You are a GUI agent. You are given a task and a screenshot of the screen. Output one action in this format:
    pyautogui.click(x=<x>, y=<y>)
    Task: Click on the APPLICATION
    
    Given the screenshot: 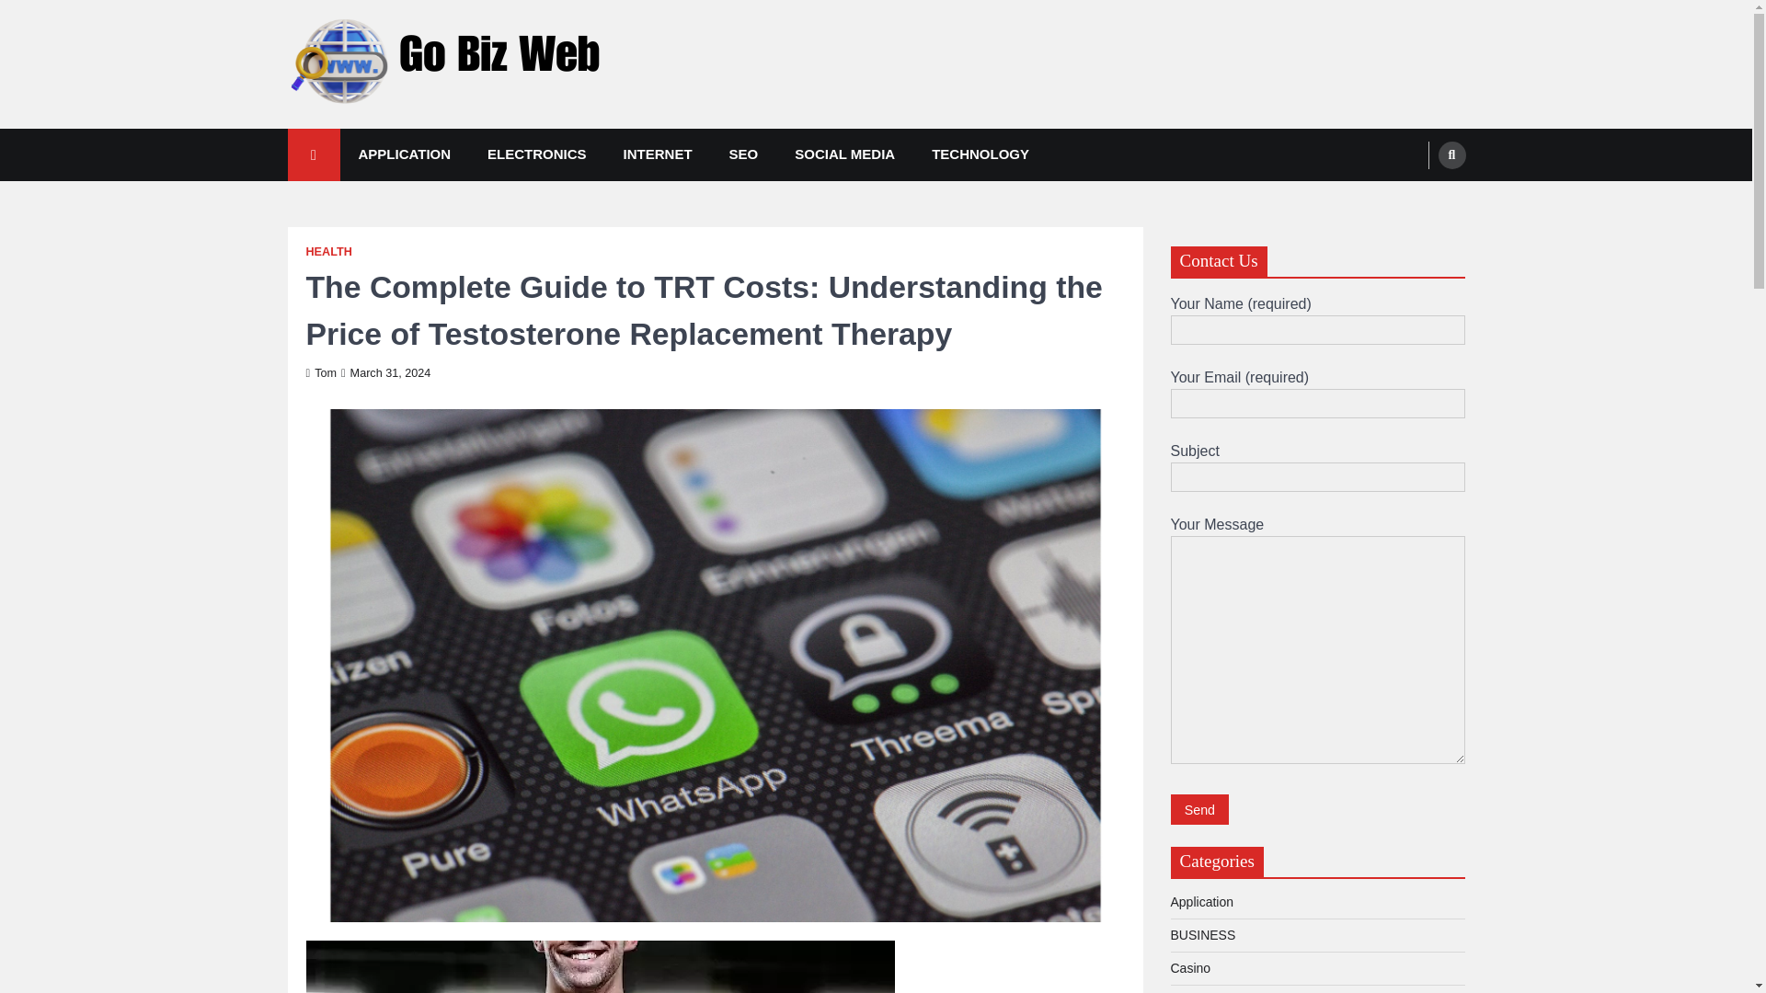 What is the action you would take?
    pyautogui.click(x=405, y=154)
    